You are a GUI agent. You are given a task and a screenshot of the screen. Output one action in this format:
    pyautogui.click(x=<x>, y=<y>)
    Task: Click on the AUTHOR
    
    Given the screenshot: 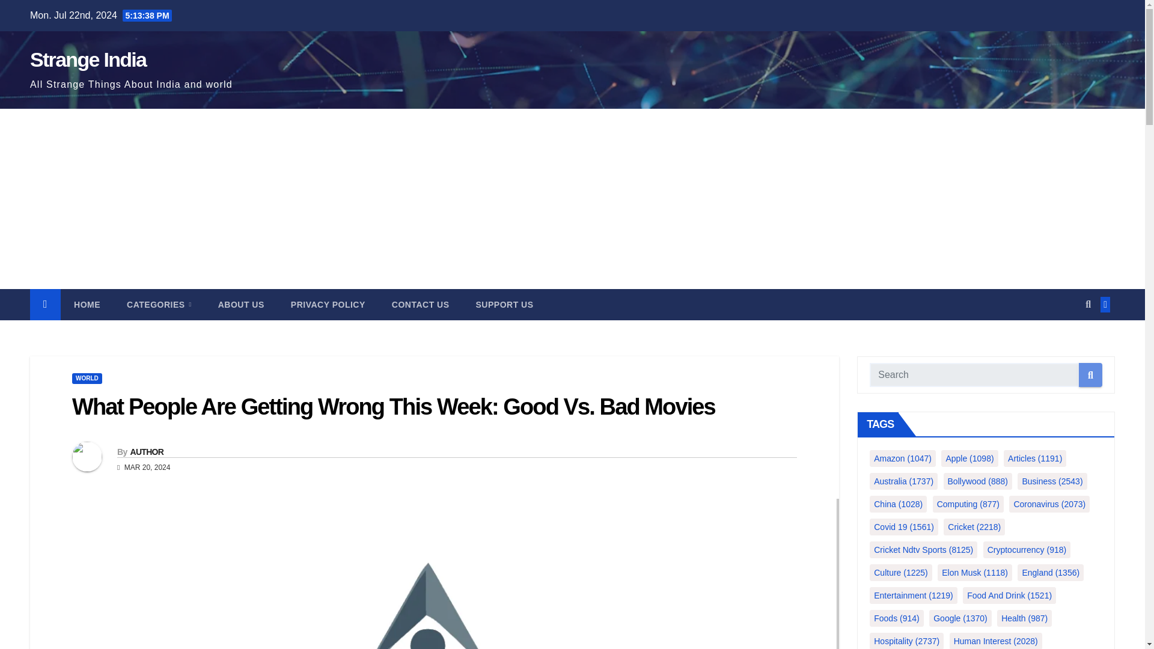 What is the action you would take?
    pyautogui.click(x=147, y=452)
    